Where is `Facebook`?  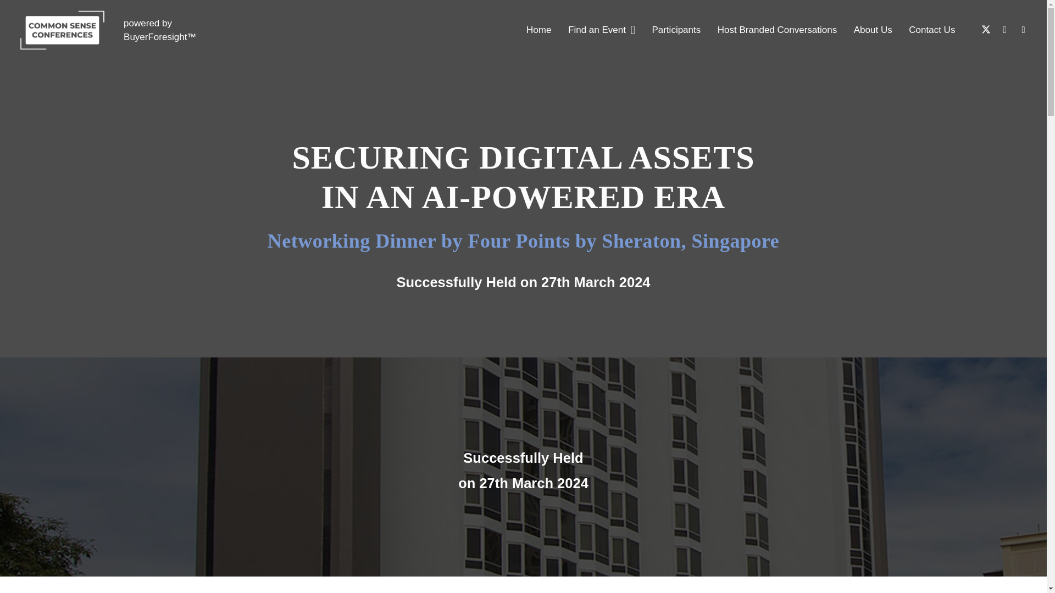
Facebook is located at coordinates (1023, 30).